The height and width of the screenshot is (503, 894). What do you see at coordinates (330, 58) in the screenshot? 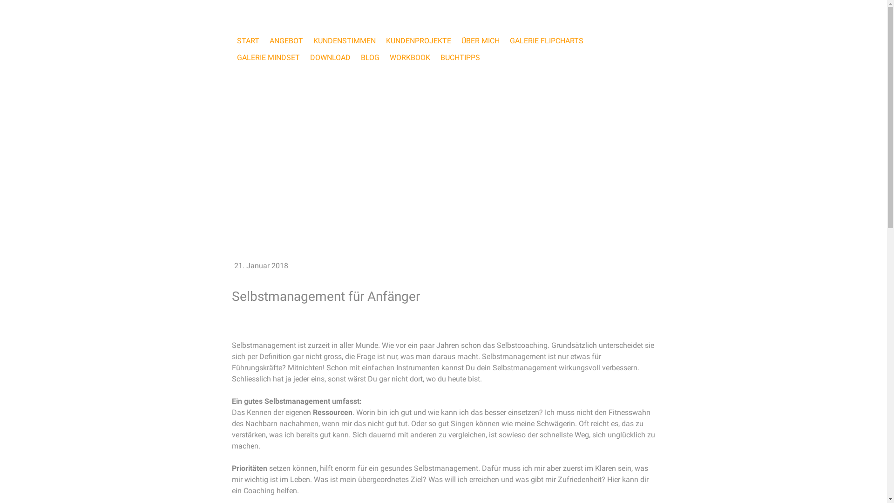
I see `DOWNLOAD` at bounding box center [330, 58].